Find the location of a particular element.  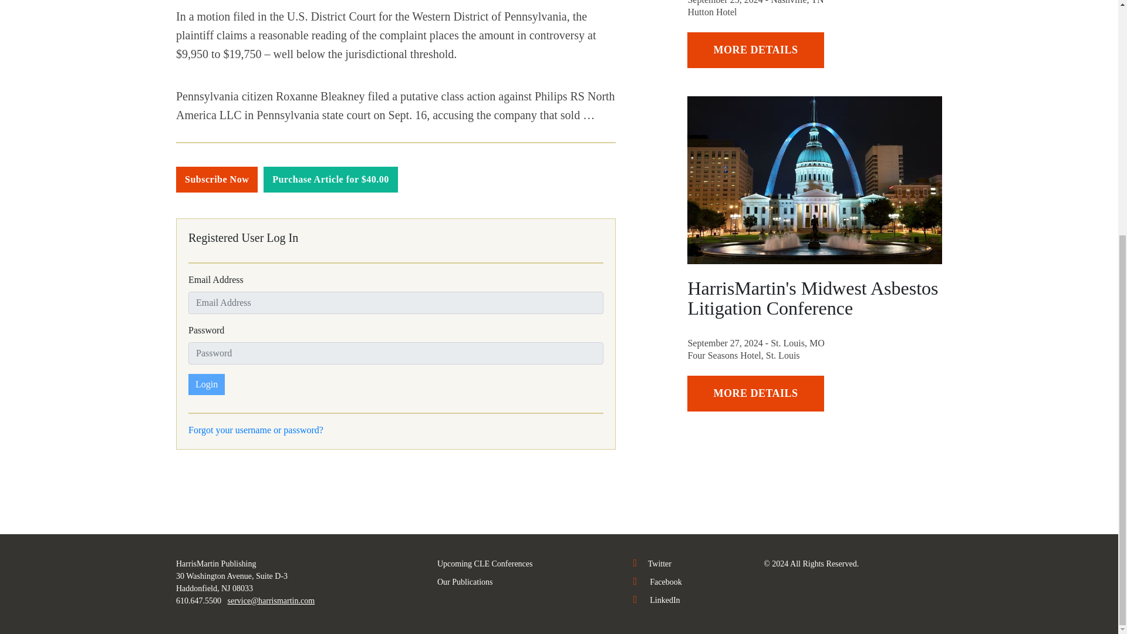

Facebook is located at coordinates (657, 582).